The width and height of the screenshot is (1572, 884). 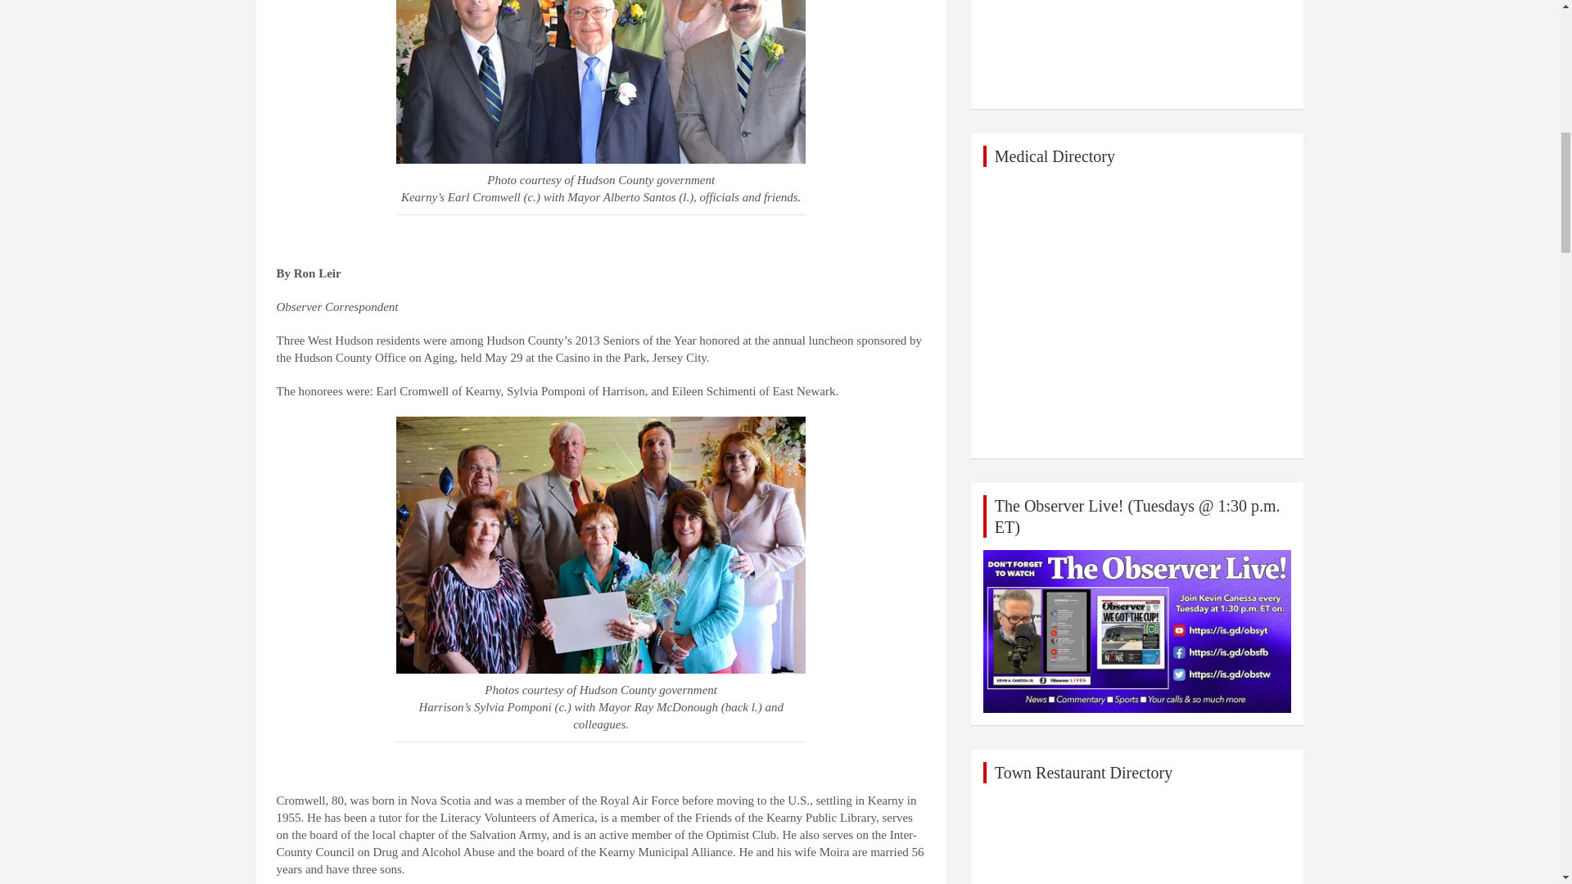 What do you see at coordinates (1138, 631) in the screenshot?
I see `The Observer Live!` at bounding box center [1138, 631].